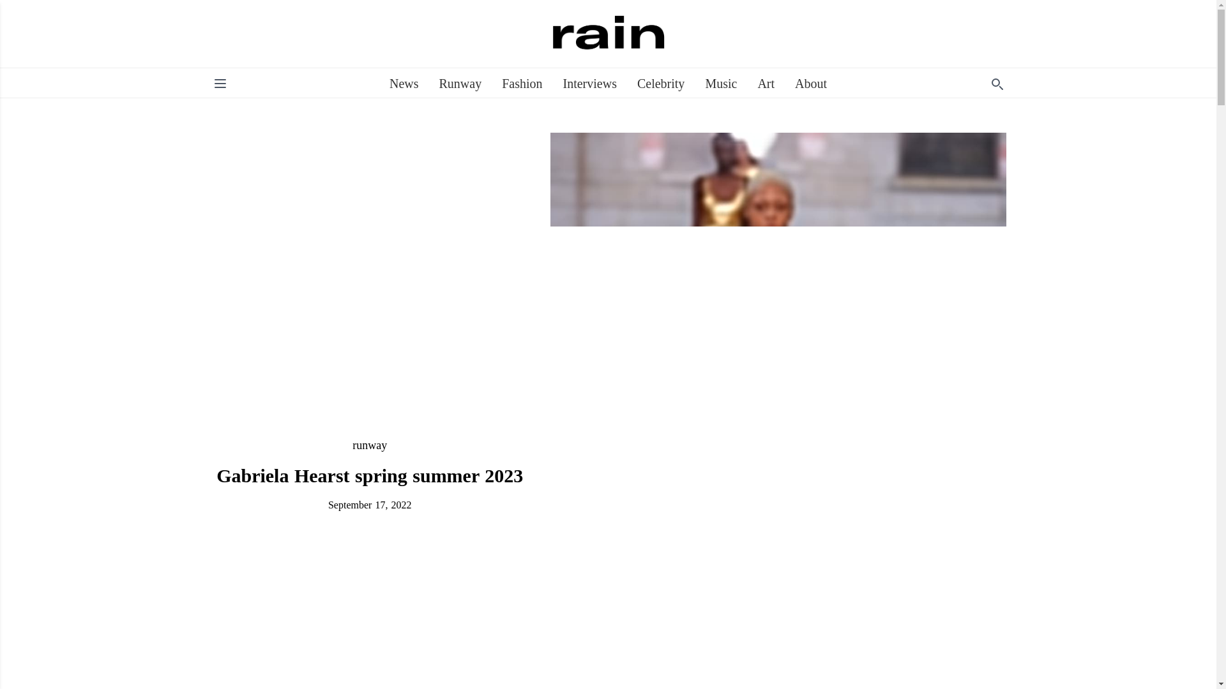  What do you see at coordinates (370, 445) in the screenshot?
I see `runway` at bounding box center [370, 445].